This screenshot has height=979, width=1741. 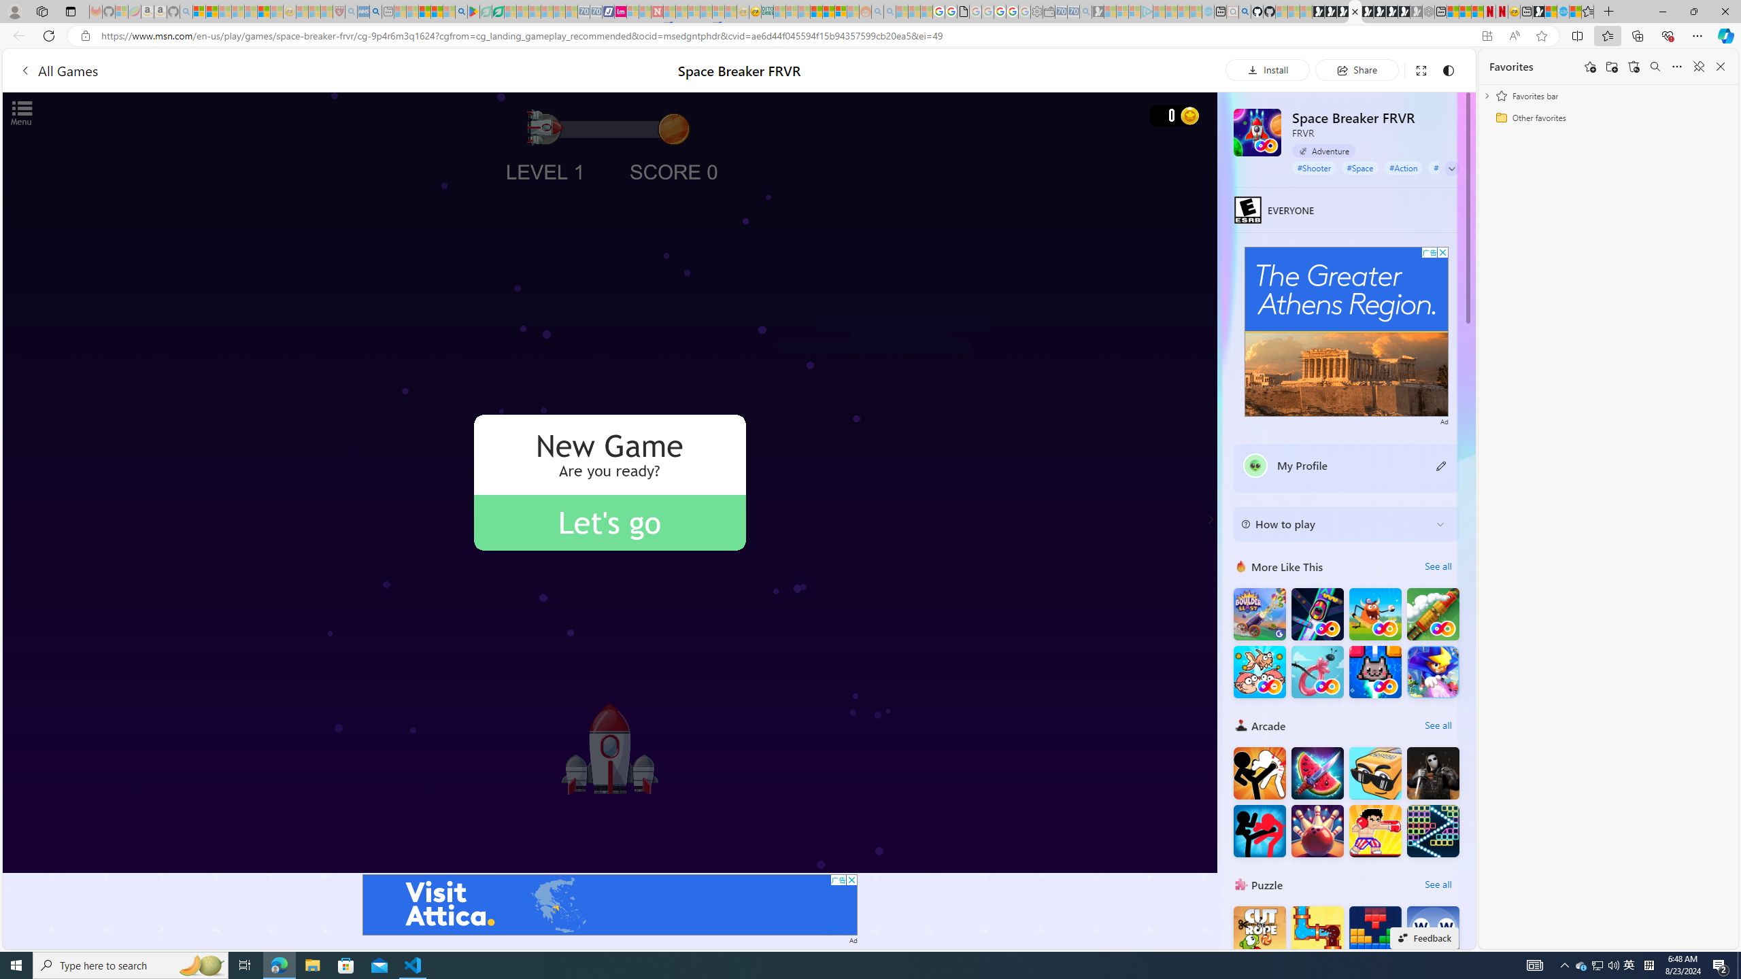 What do you see at coordinates (1375, 672) in the screenshot?
I see `Kitten Force FRVR` at bounding box center [1375, 672].